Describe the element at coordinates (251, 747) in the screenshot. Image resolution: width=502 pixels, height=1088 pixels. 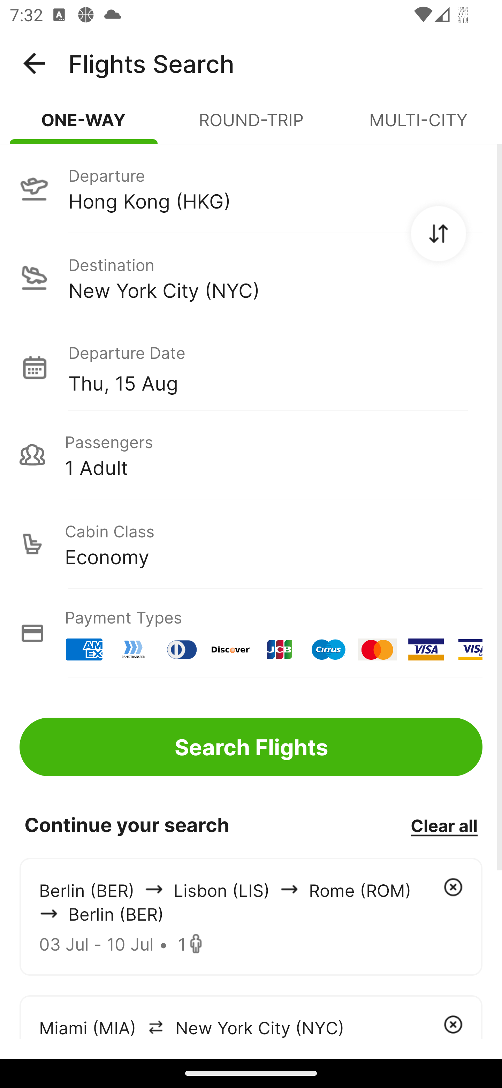
I see `Search Flights` at that location.